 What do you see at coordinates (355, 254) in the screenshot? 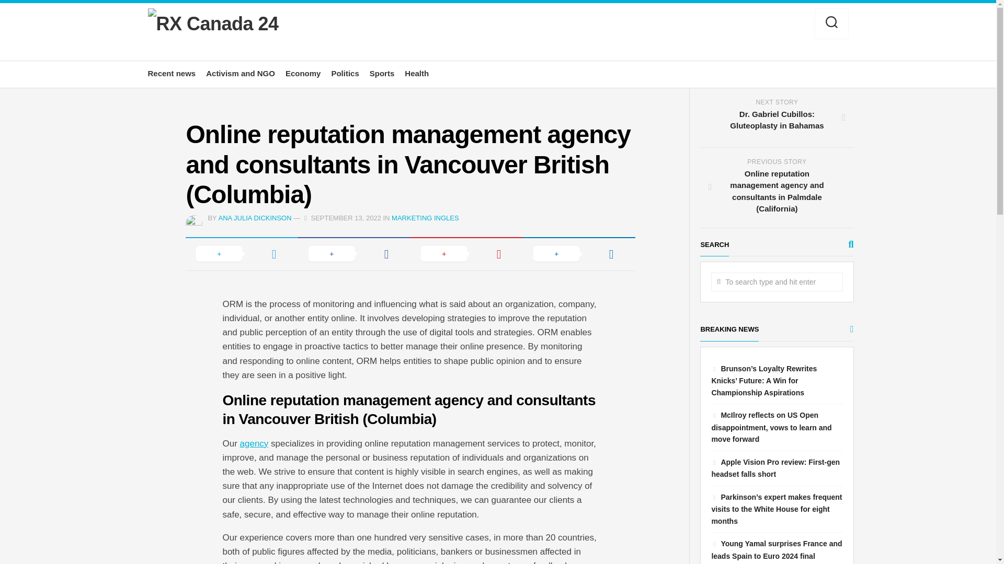
I see `Health` at bounding box center [355, 254].